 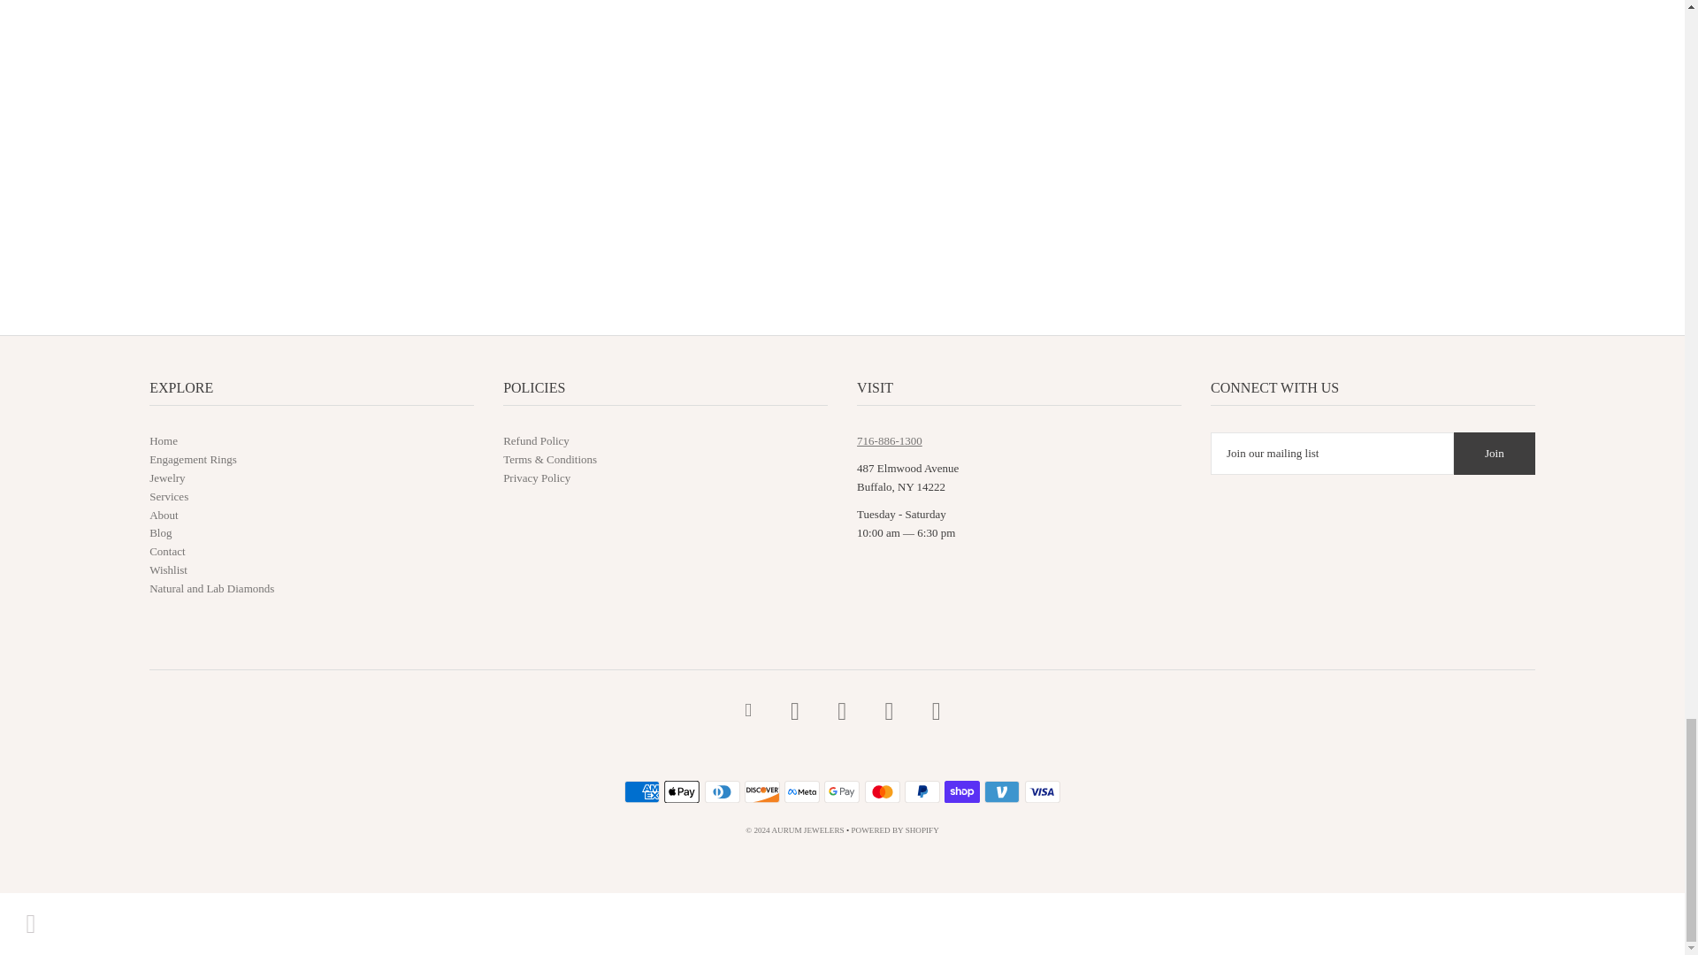 I want to click on Meta Pay, so click(x=802, y=792).